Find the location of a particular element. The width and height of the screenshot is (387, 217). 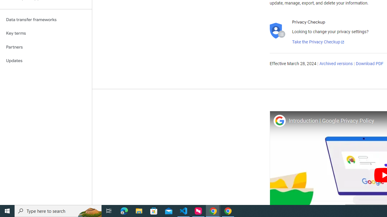

Partners is located at coordinates (46, 47).